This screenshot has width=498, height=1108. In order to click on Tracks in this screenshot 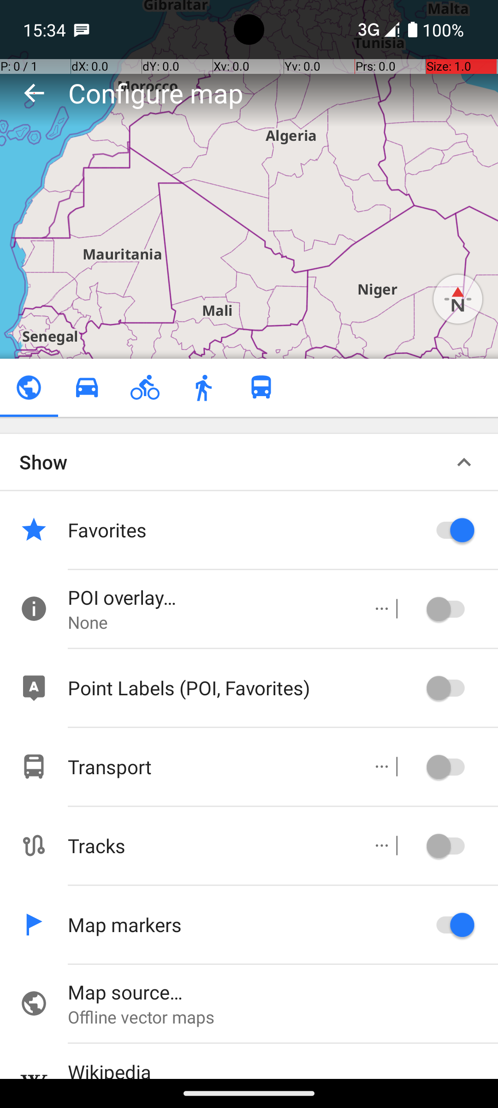, I will do `click(210, 846)`.